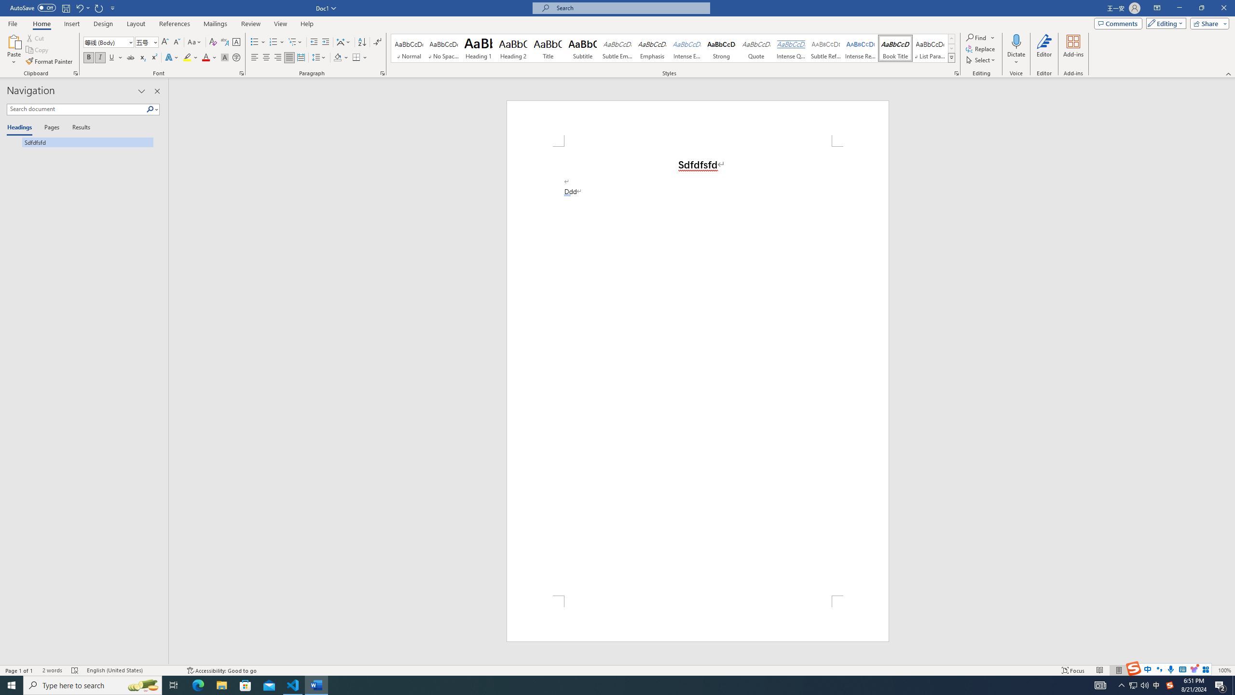 Image resolution: width=1235 pixels, height=695 pixels. I want to click on File Tab, so click(13, 23).